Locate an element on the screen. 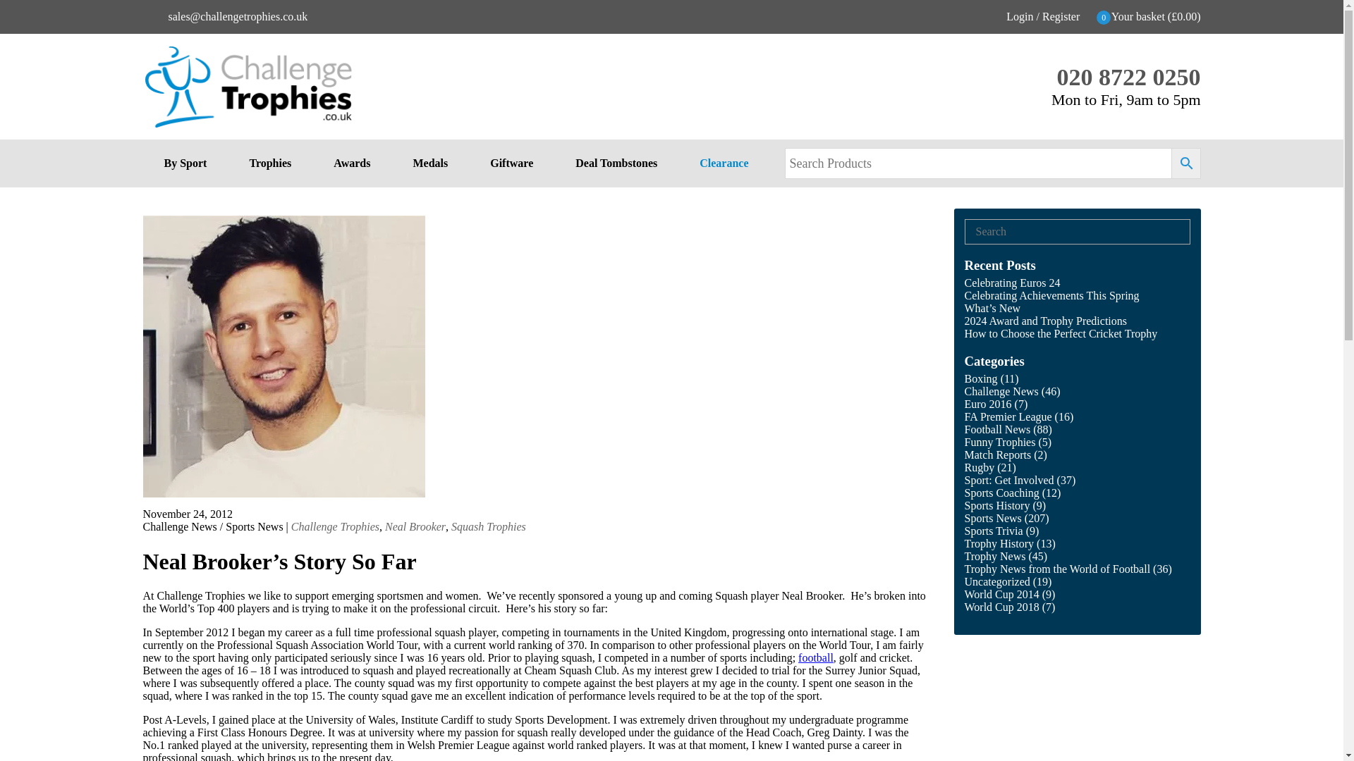  Football Trophies is located at coordinates (816, 657).